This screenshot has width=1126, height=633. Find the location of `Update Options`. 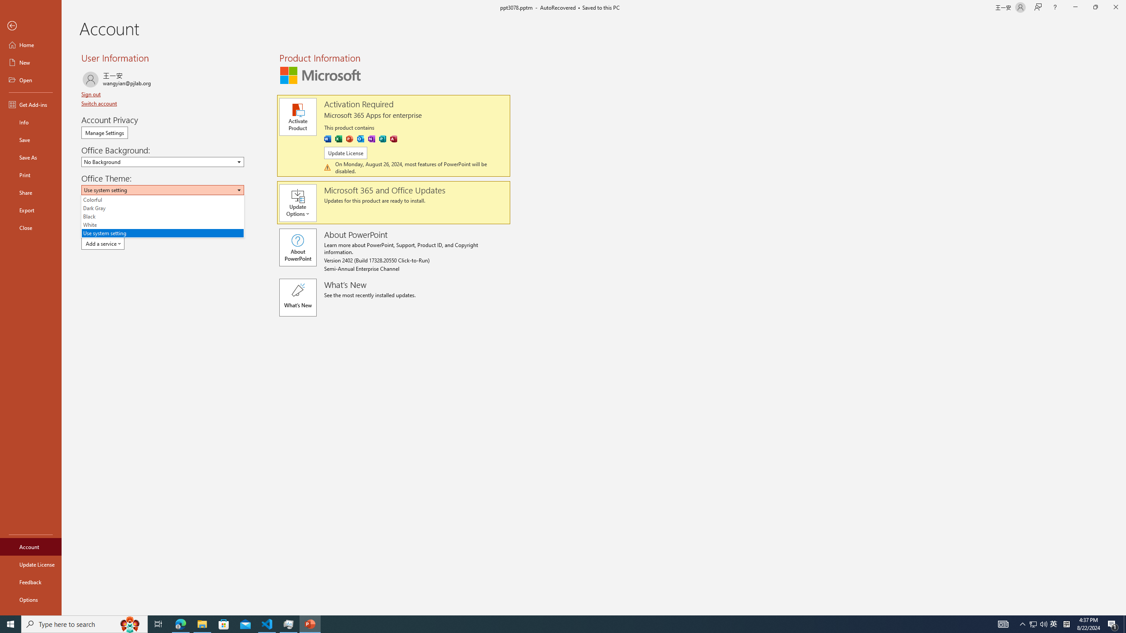

Update Options is located at coordinates (302, 203).